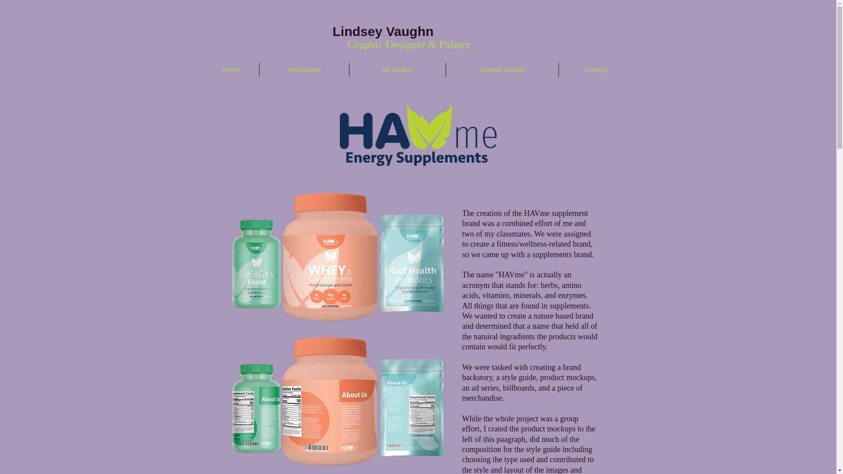  Describe the element at coordinates (304, 69) in the screenshot. I see `Animations` at that location.